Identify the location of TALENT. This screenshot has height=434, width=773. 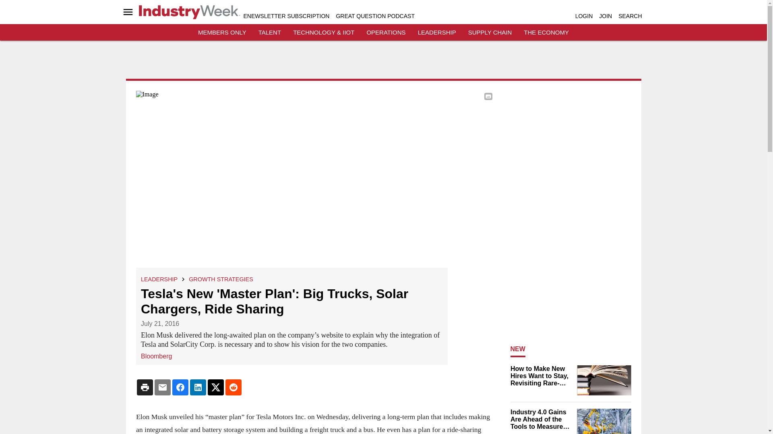
(270, 32).